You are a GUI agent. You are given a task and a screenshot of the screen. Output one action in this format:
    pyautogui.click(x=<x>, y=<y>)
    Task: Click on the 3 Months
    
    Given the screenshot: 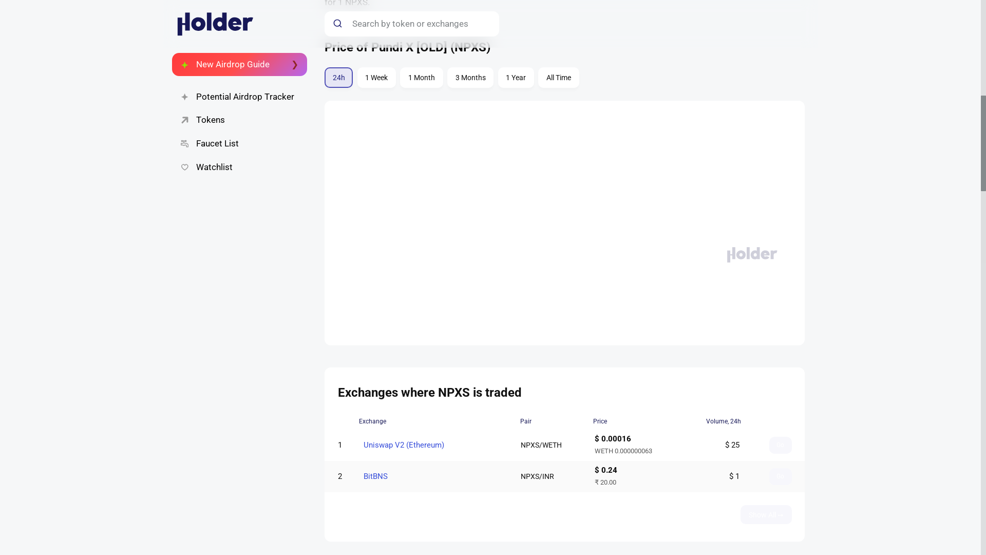 What is the action you would take?
    pyautogui.click(x=376, y=77)
    